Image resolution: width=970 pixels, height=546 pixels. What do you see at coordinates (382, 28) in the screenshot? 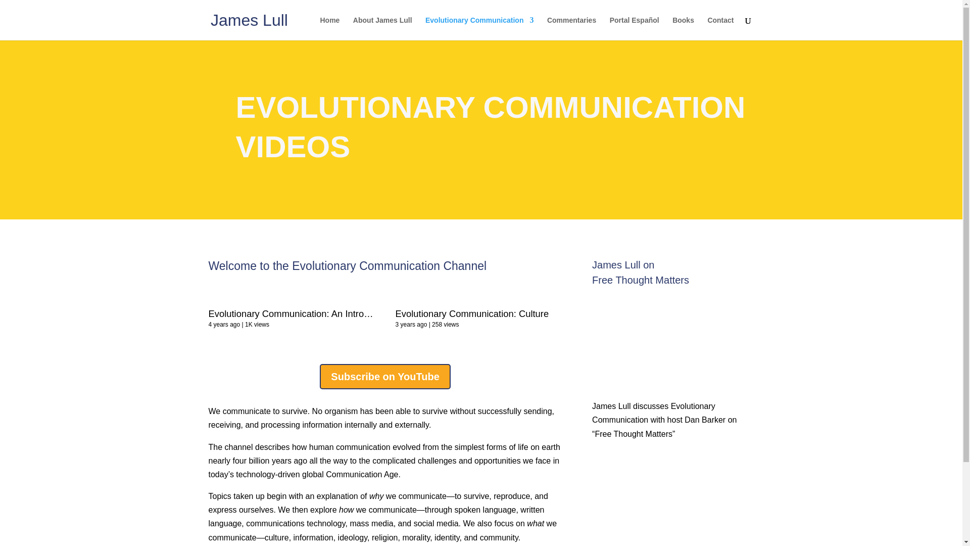
I see `About James Lull` at bounding box center [382, 28].